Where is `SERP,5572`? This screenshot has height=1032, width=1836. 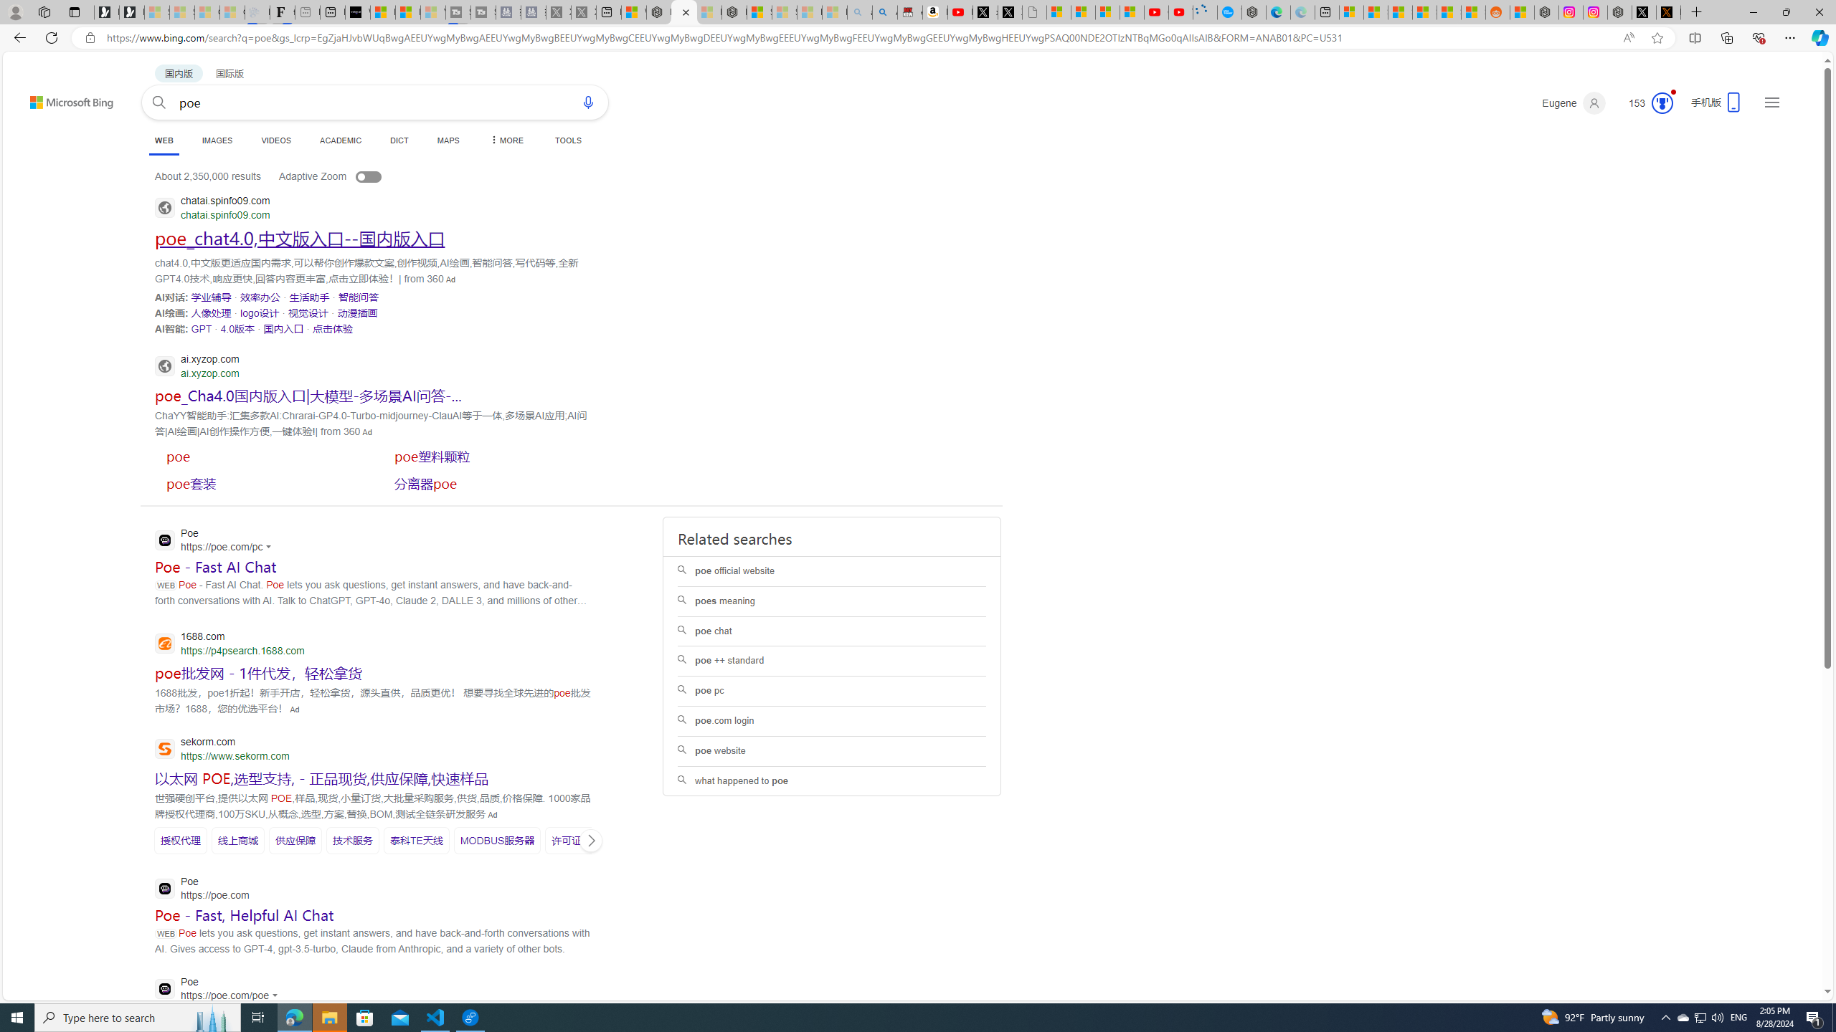 SERP,5572 is located at coordinates (283, 328).